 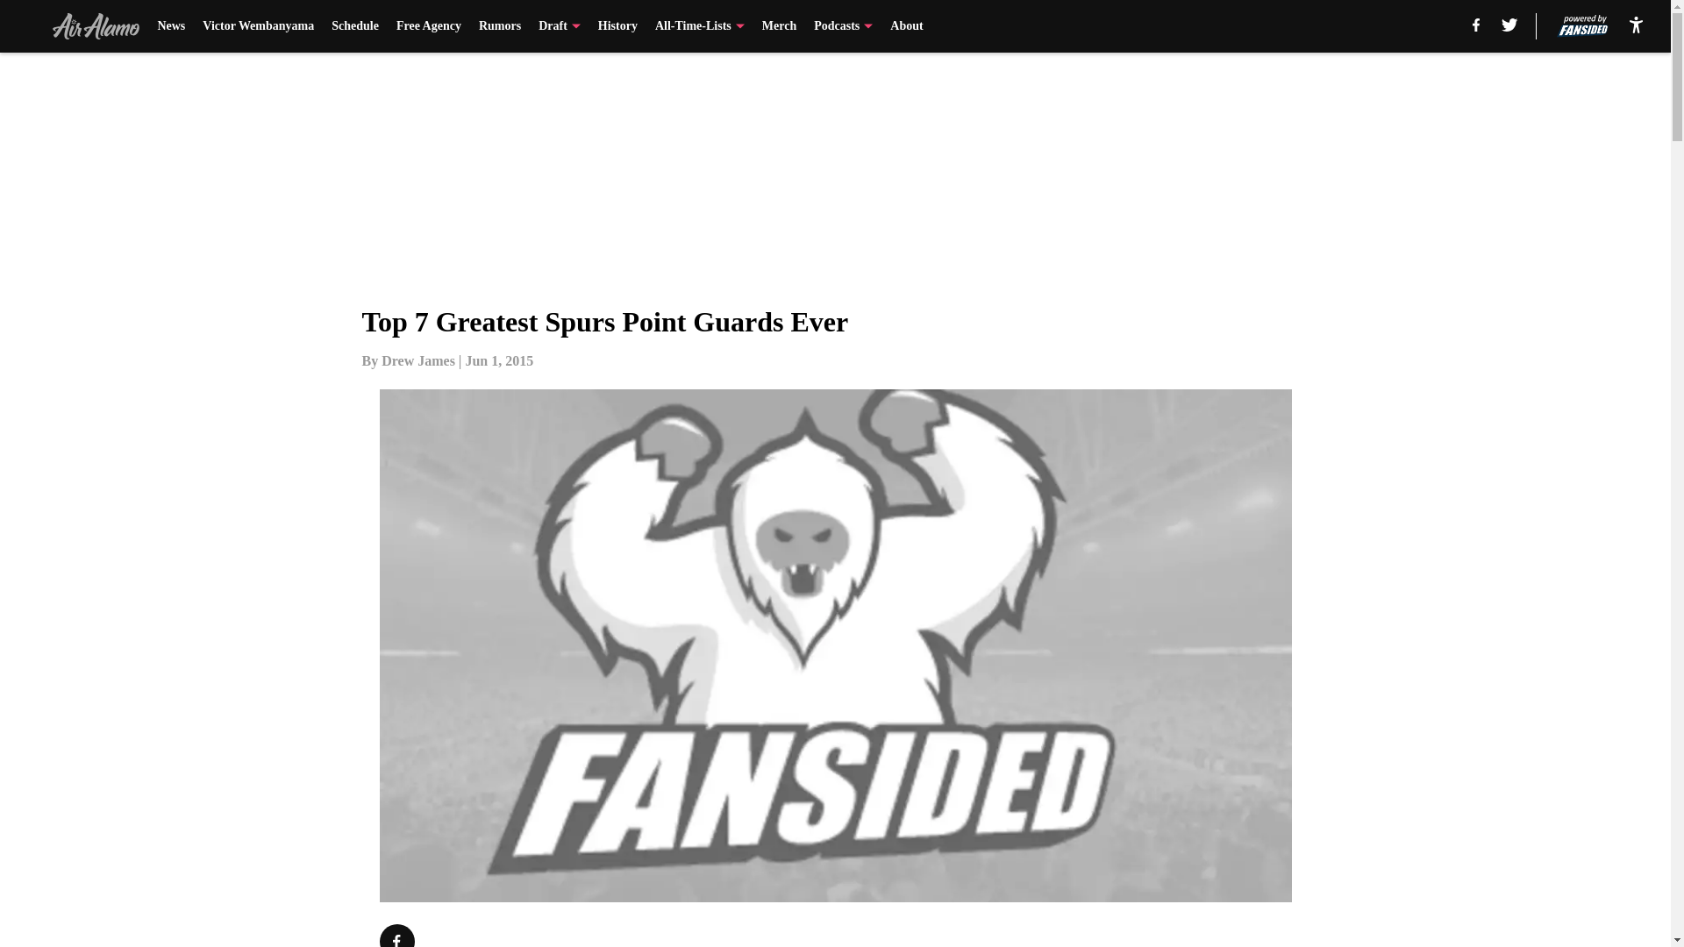 I want to click on Rumors, so click(x=499, y=26).